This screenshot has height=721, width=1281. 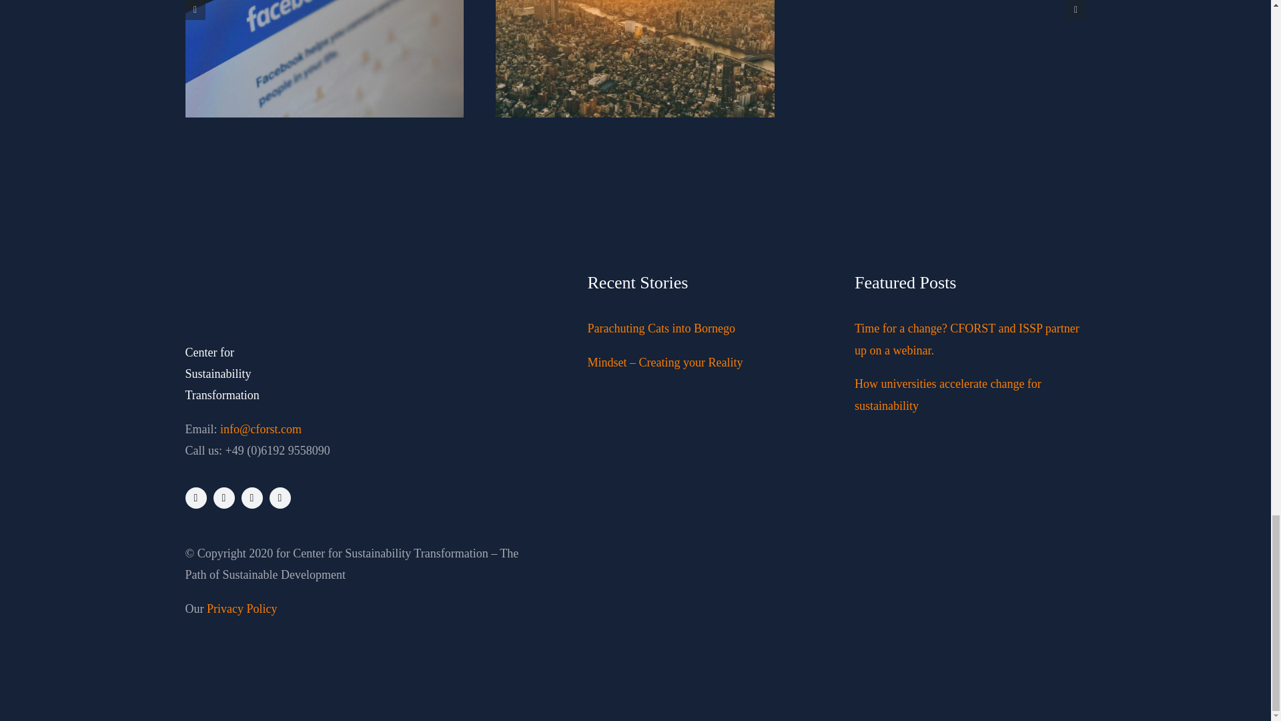 I want to click on Time for a change? CFORST and ISSP partner up on a webinar., so click(x=967, y=338).